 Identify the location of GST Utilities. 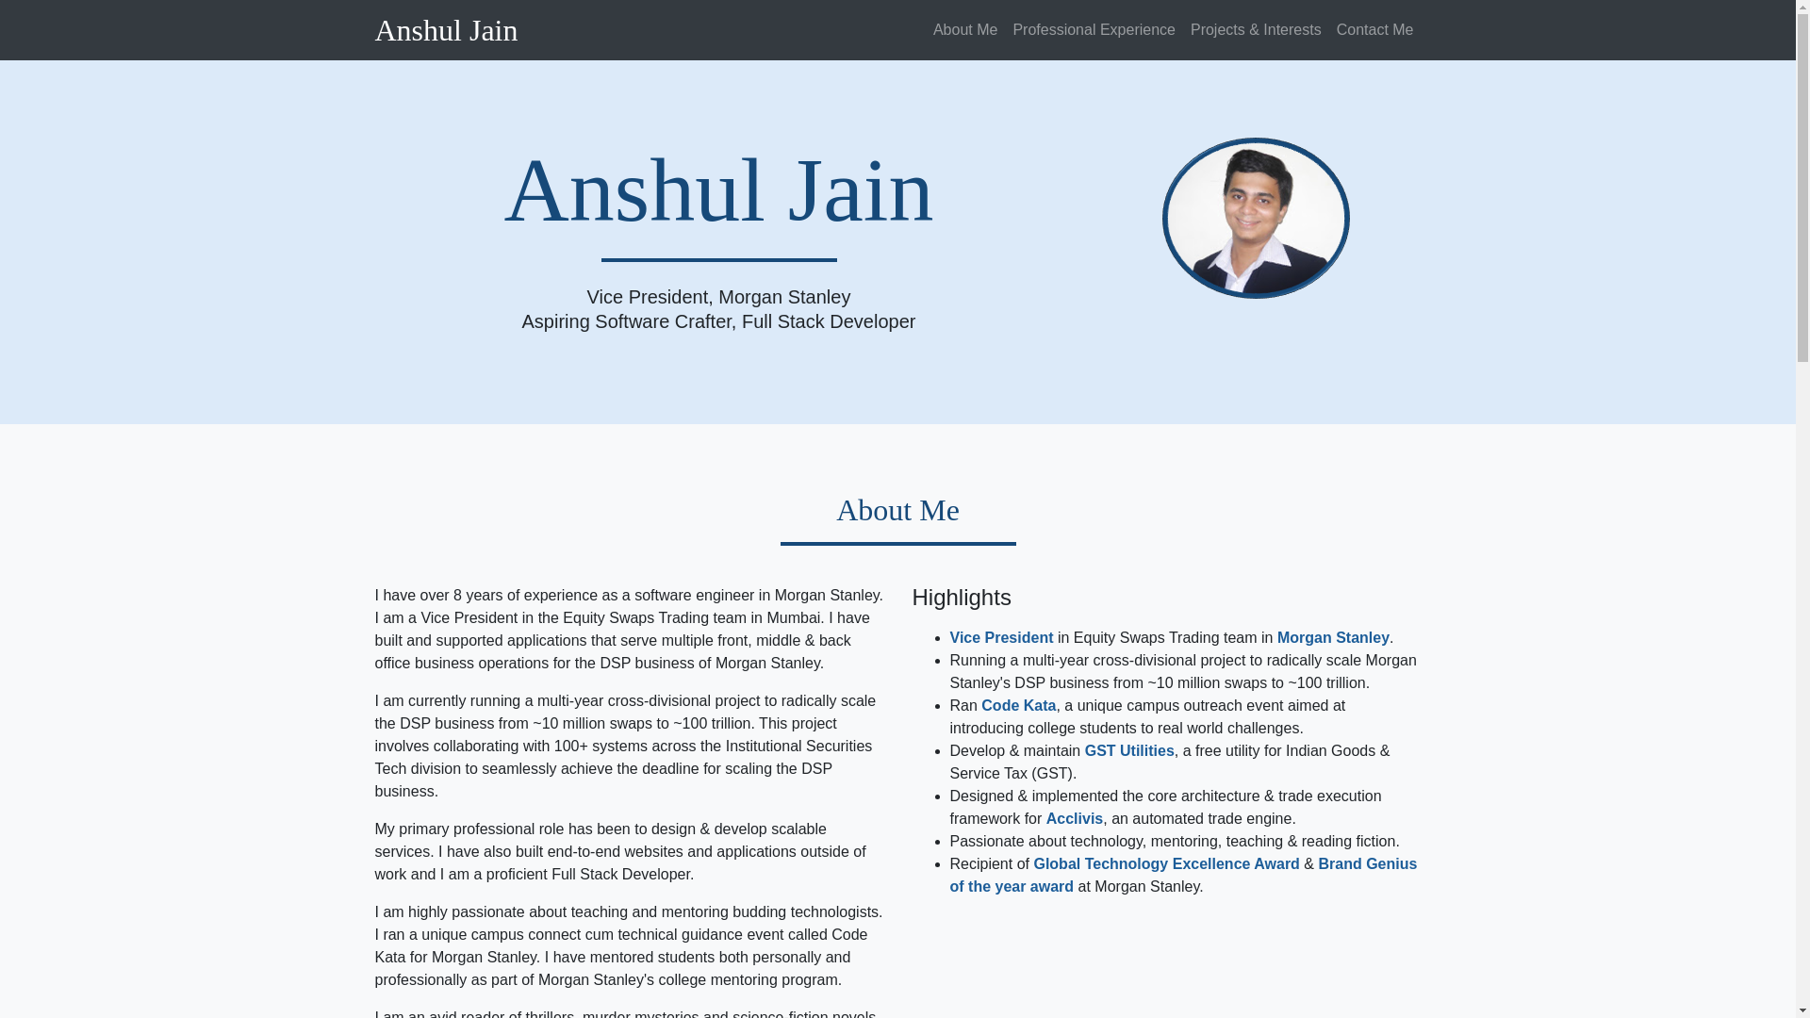
(1129, 750).